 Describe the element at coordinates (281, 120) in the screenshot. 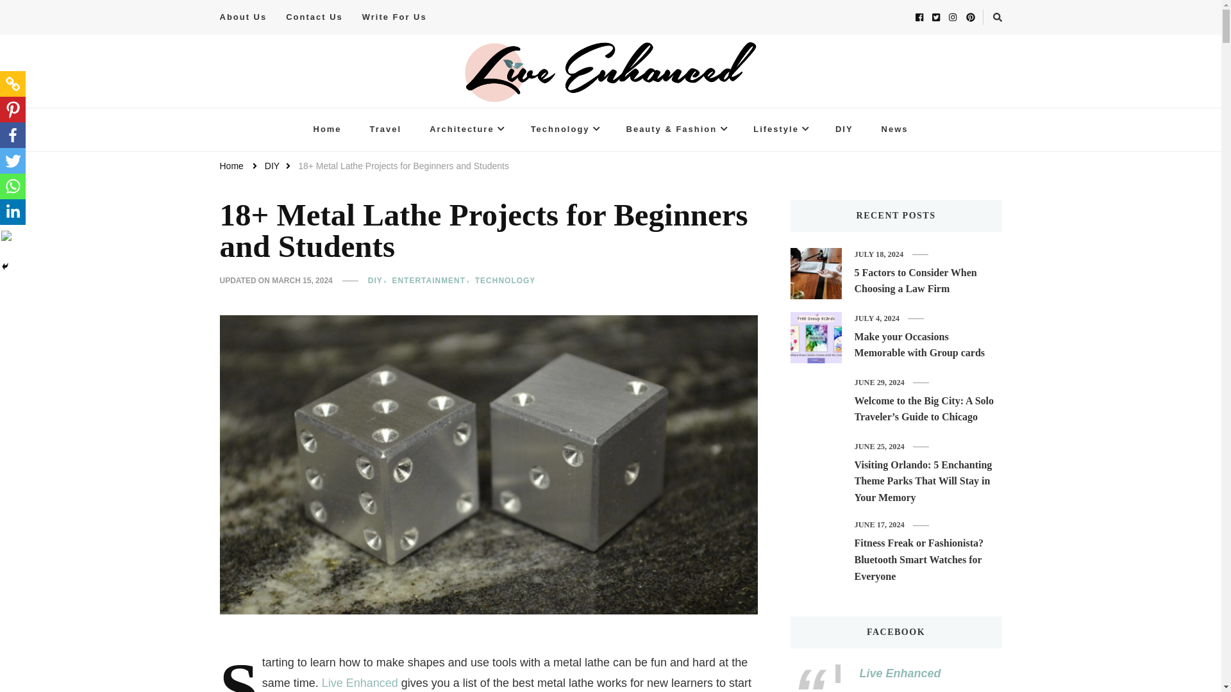

I see `Live Enhanced` at that location.